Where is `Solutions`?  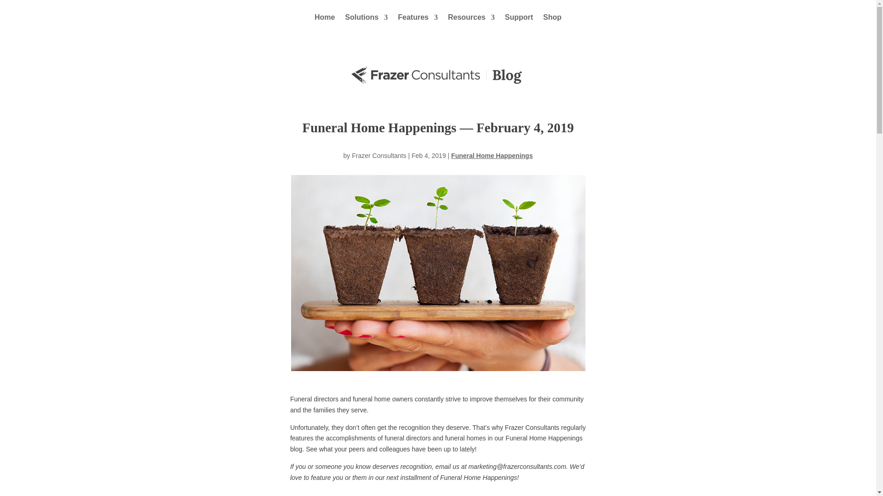 Solutions is located at coordinates (366, 17).